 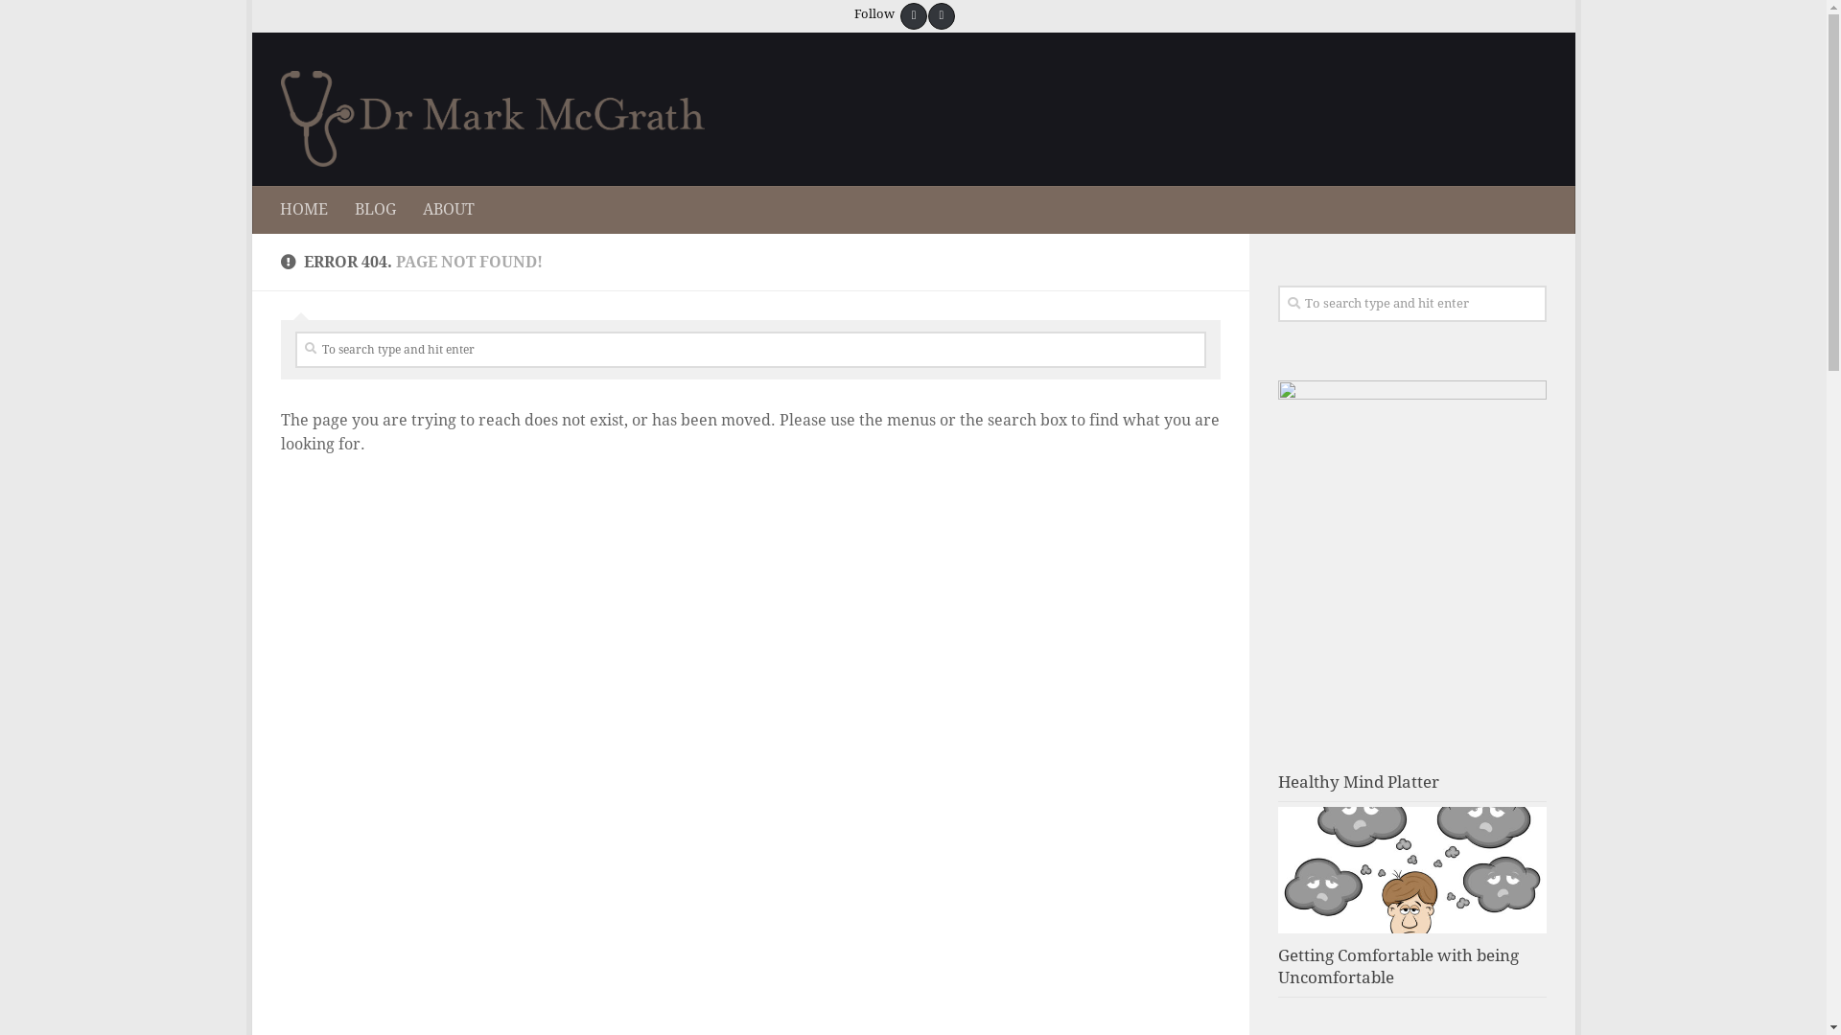 I want to click on ABOUT, so click(x=448, y=210).